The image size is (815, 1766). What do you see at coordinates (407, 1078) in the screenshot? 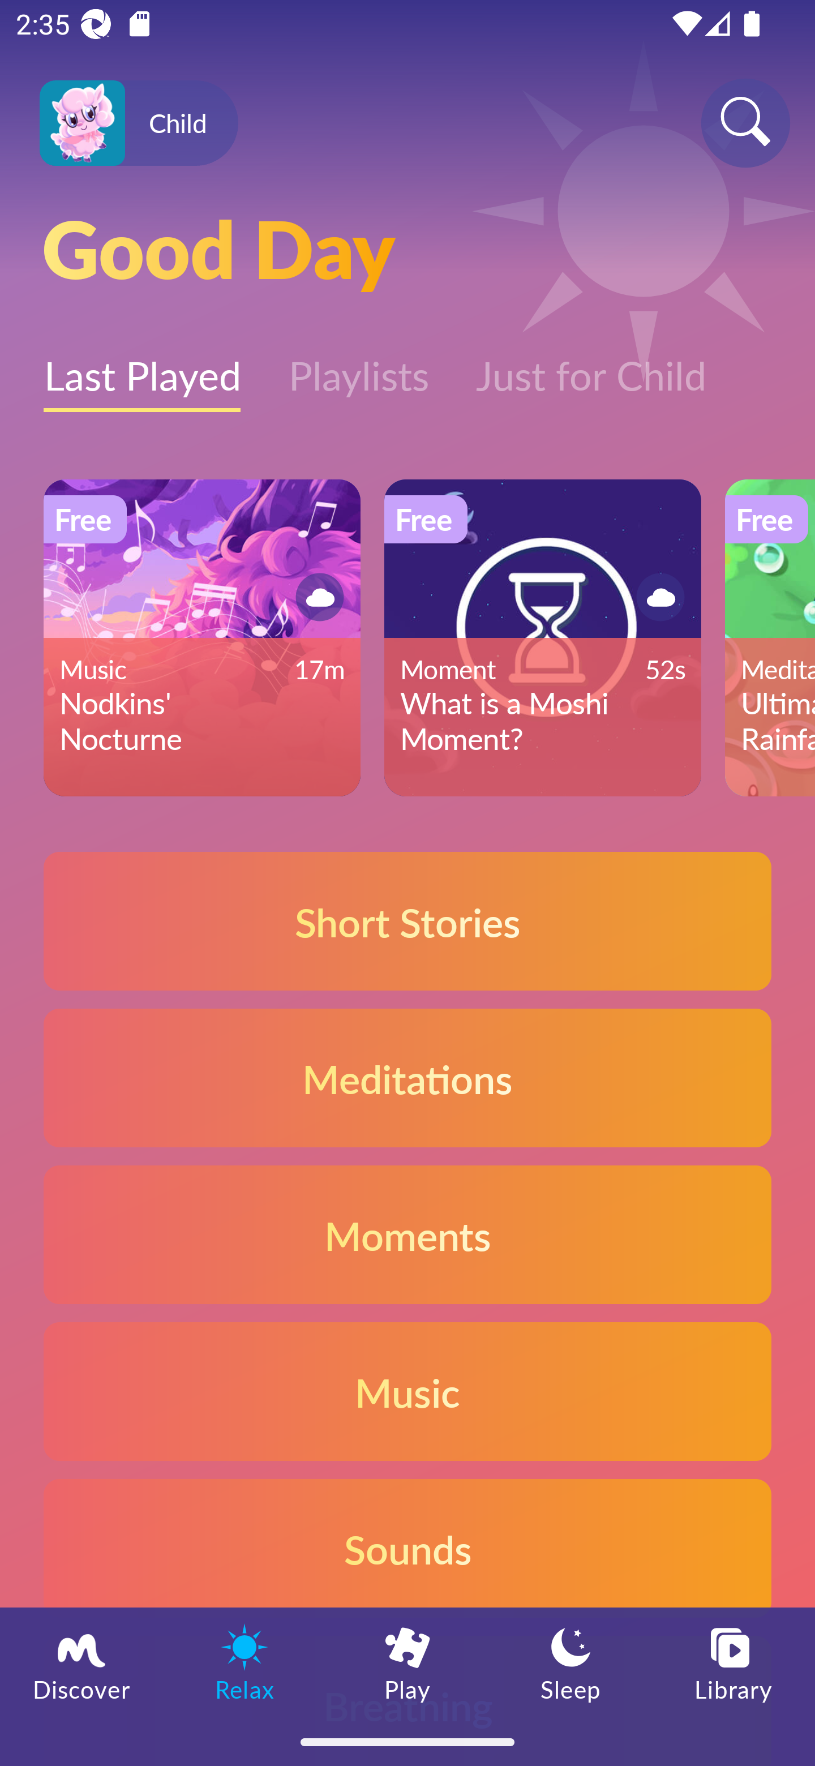
I see `Meditations` at bounding box center [407, 1078].